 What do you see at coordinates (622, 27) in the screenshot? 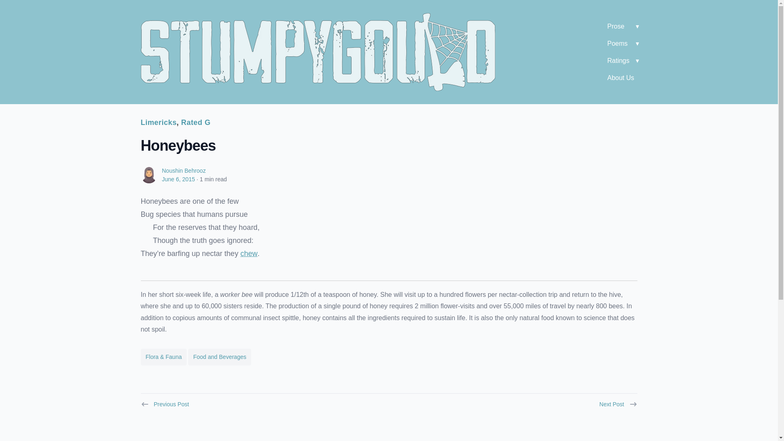
I see `Prose` at bounding box center [622, 27].